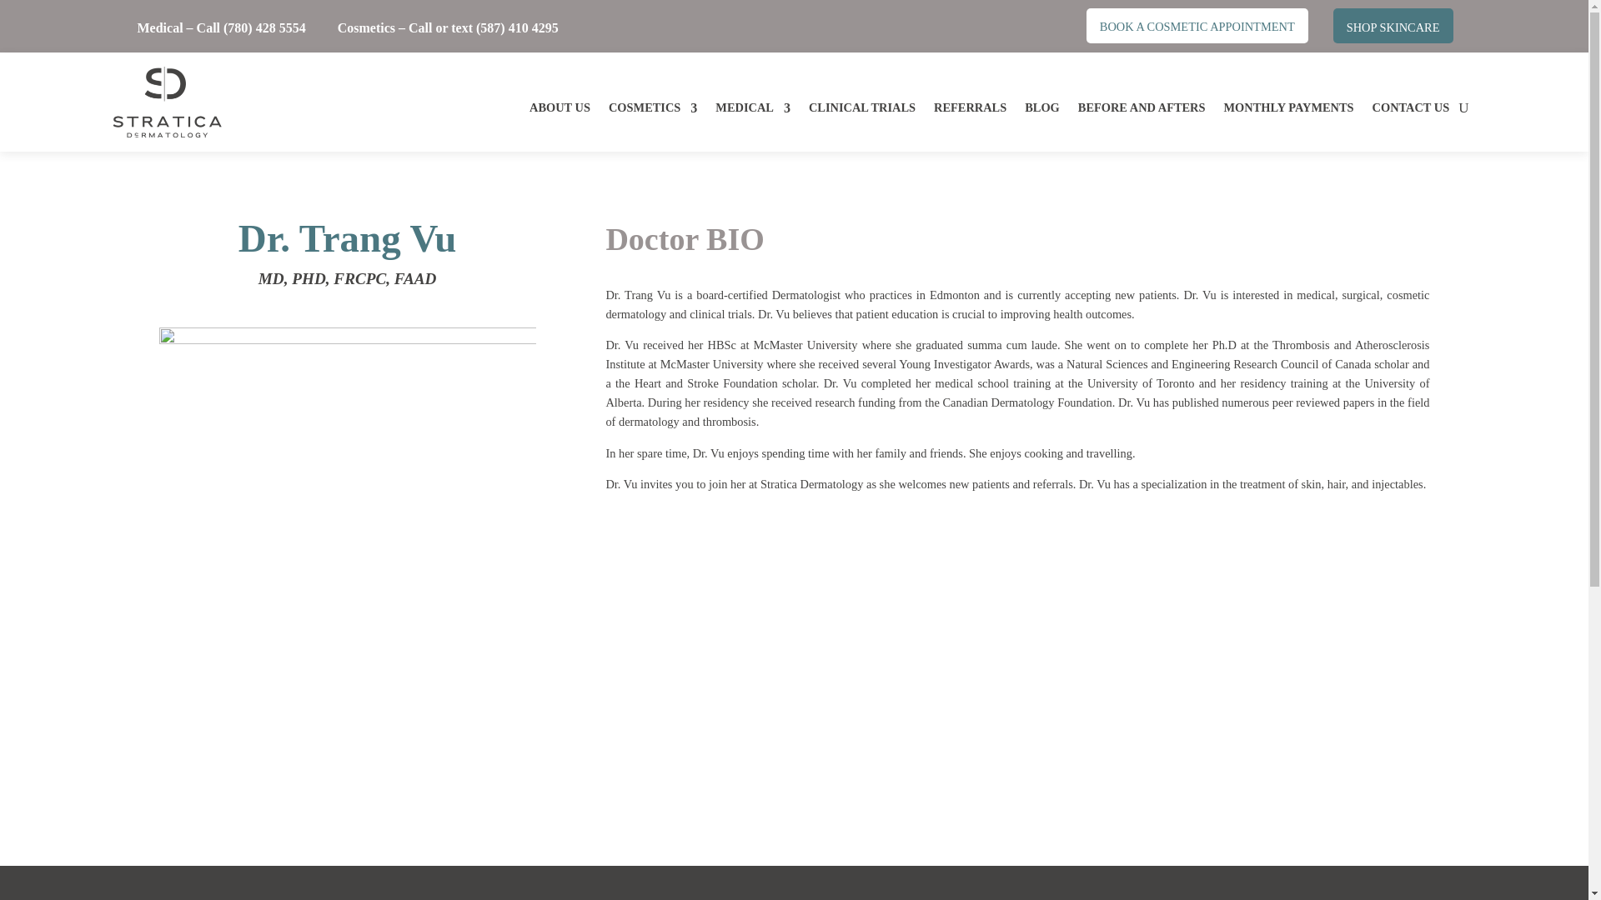 The image size is (1601, 900). I want to click on Stratica-Dermatology-logo-black, so click(166, 102).